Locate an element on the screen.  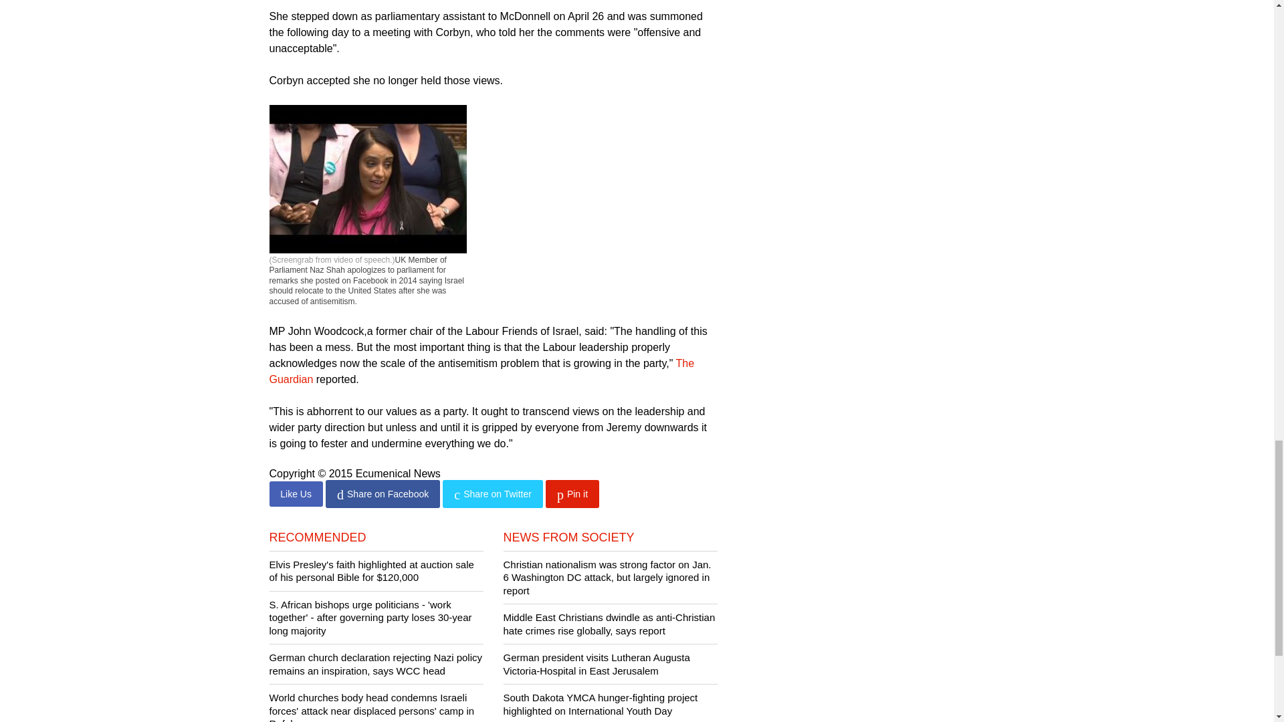
Pin it is located at coordinates (572, 494).